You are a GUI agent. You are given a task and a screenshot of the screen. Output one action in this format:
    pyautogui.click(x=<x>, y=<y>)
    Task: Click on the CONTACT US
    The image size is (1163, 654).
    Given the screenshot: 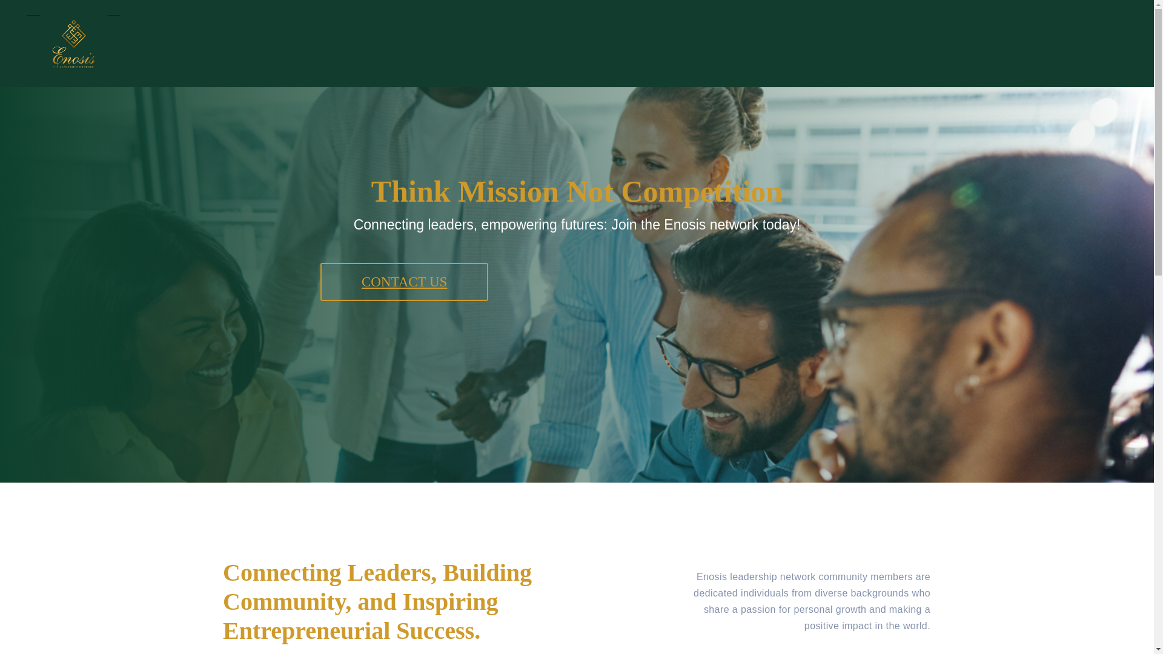 What is the action you would take?
    pyautogui.click(x=405, y=282)
    